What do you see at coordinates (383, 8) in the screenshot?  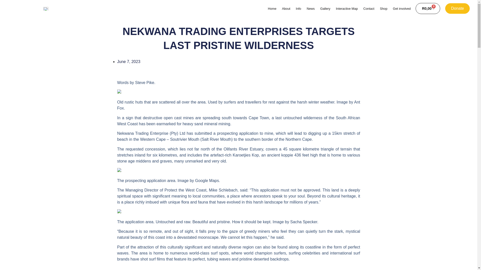 I see `Shop` at bounding box center [383, 8].